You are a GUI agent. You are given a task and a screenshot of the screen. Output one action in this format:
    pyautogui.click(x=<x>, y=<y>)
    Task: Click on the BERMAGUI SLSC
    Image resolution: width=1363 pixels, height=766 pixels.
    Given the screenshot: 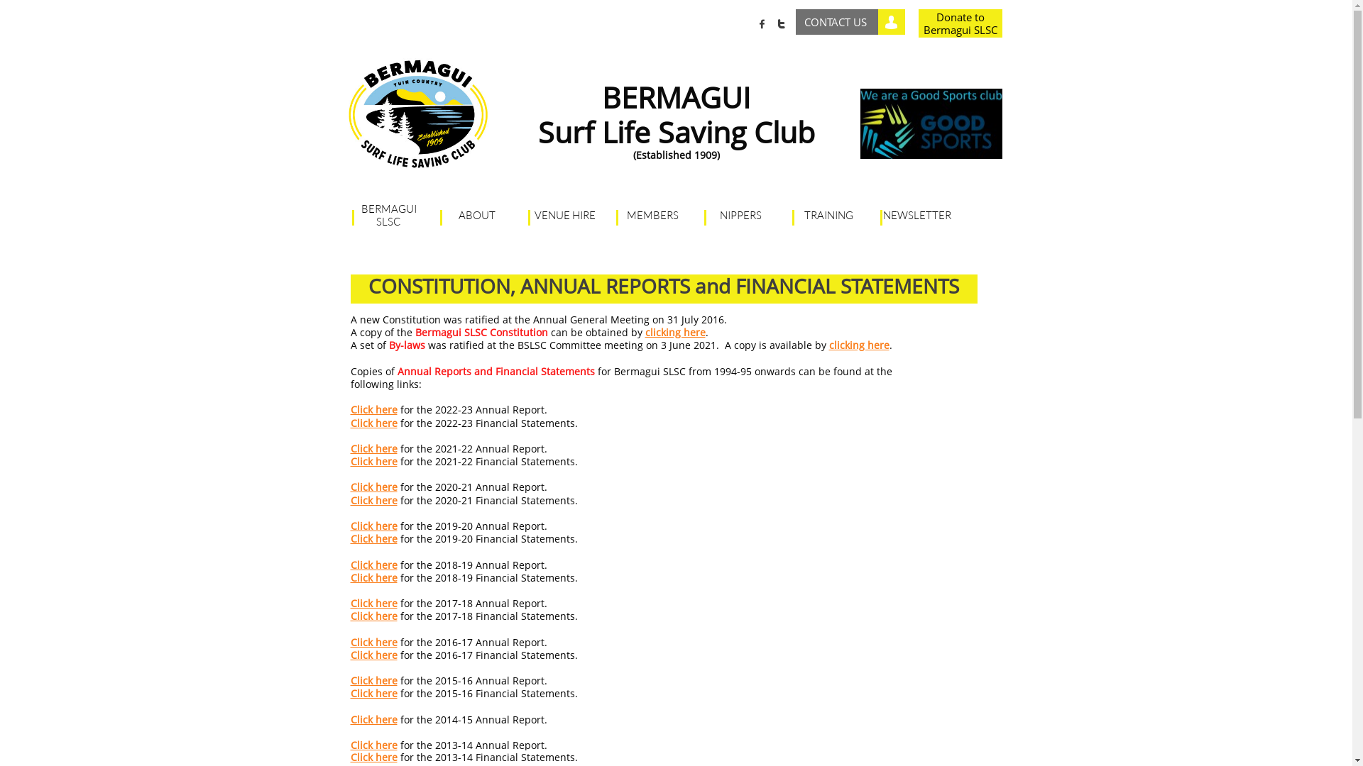 What is the action you would take?
    pyautogui.click(x=389, y=216)
    